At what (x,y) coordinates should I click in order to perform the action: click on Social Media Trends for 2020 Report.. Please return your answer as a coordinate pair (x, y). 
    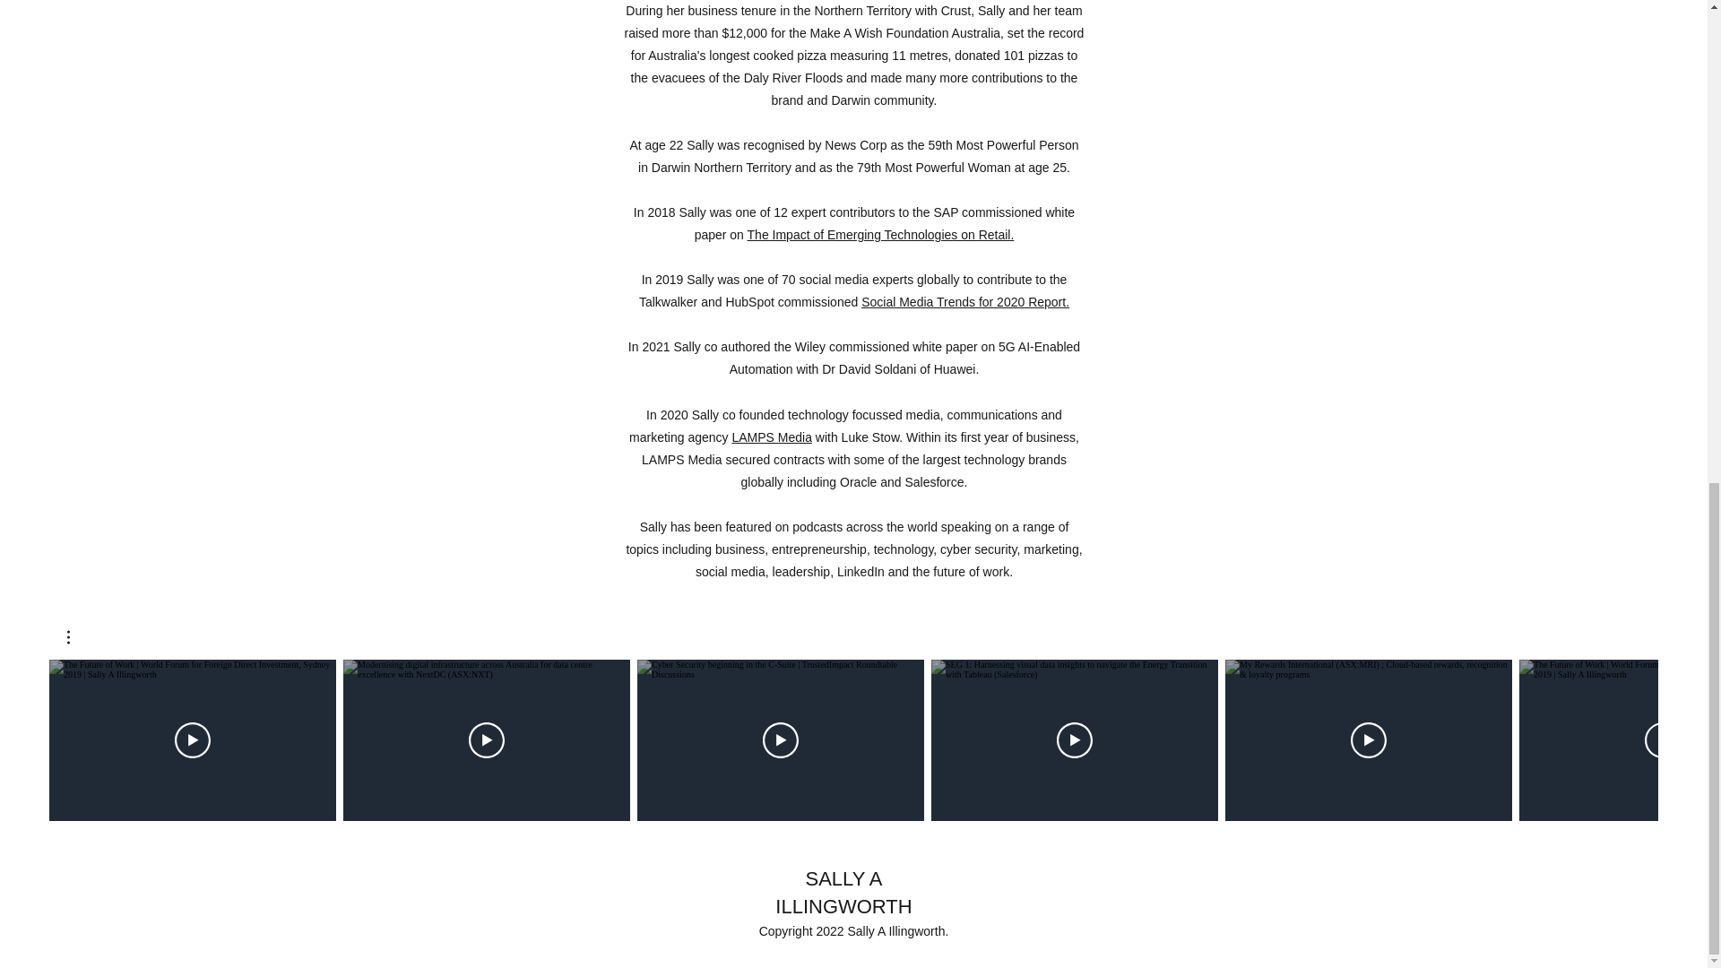
    Looking at the image, I should click on (964, 301).